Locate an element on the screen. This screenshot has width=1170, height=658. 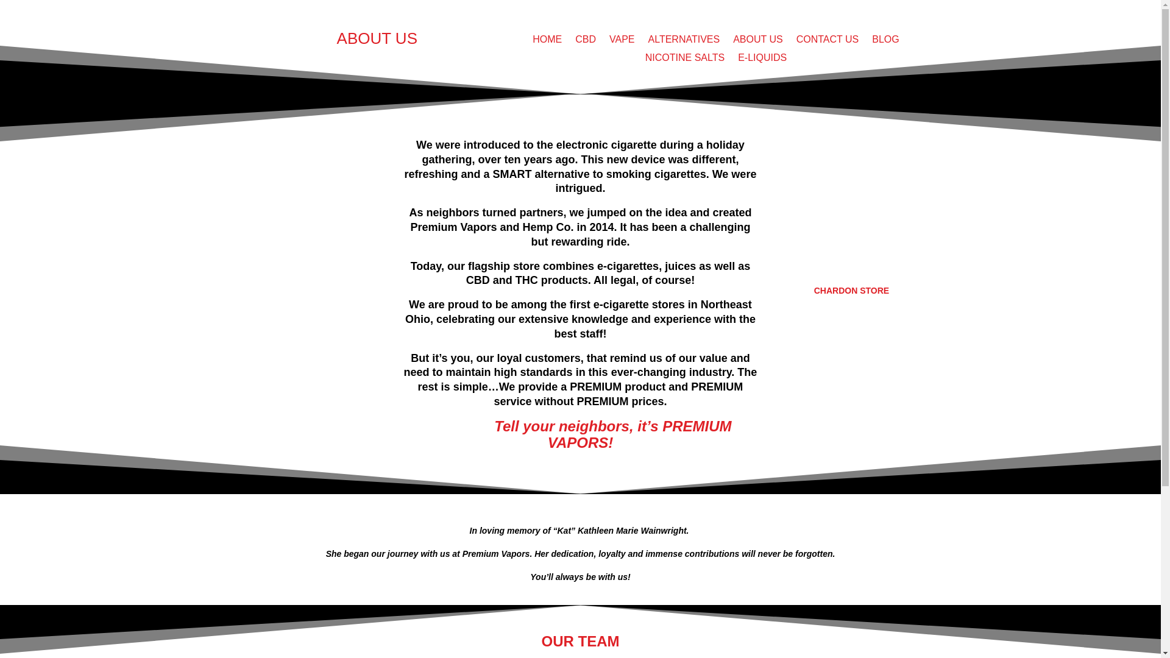
BLOG is located at coordinates (885, 41).